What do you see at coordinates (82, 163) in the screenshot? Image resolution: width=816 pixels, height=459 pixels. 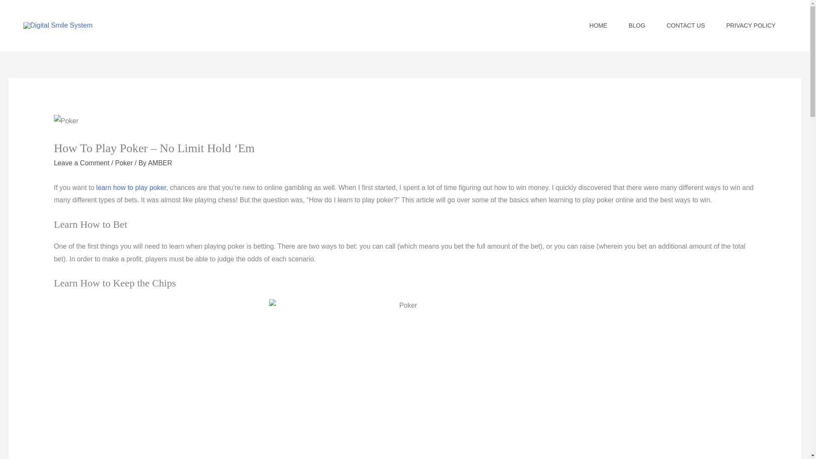 I see `Leave a Comment` at bounding box center [82, 163].